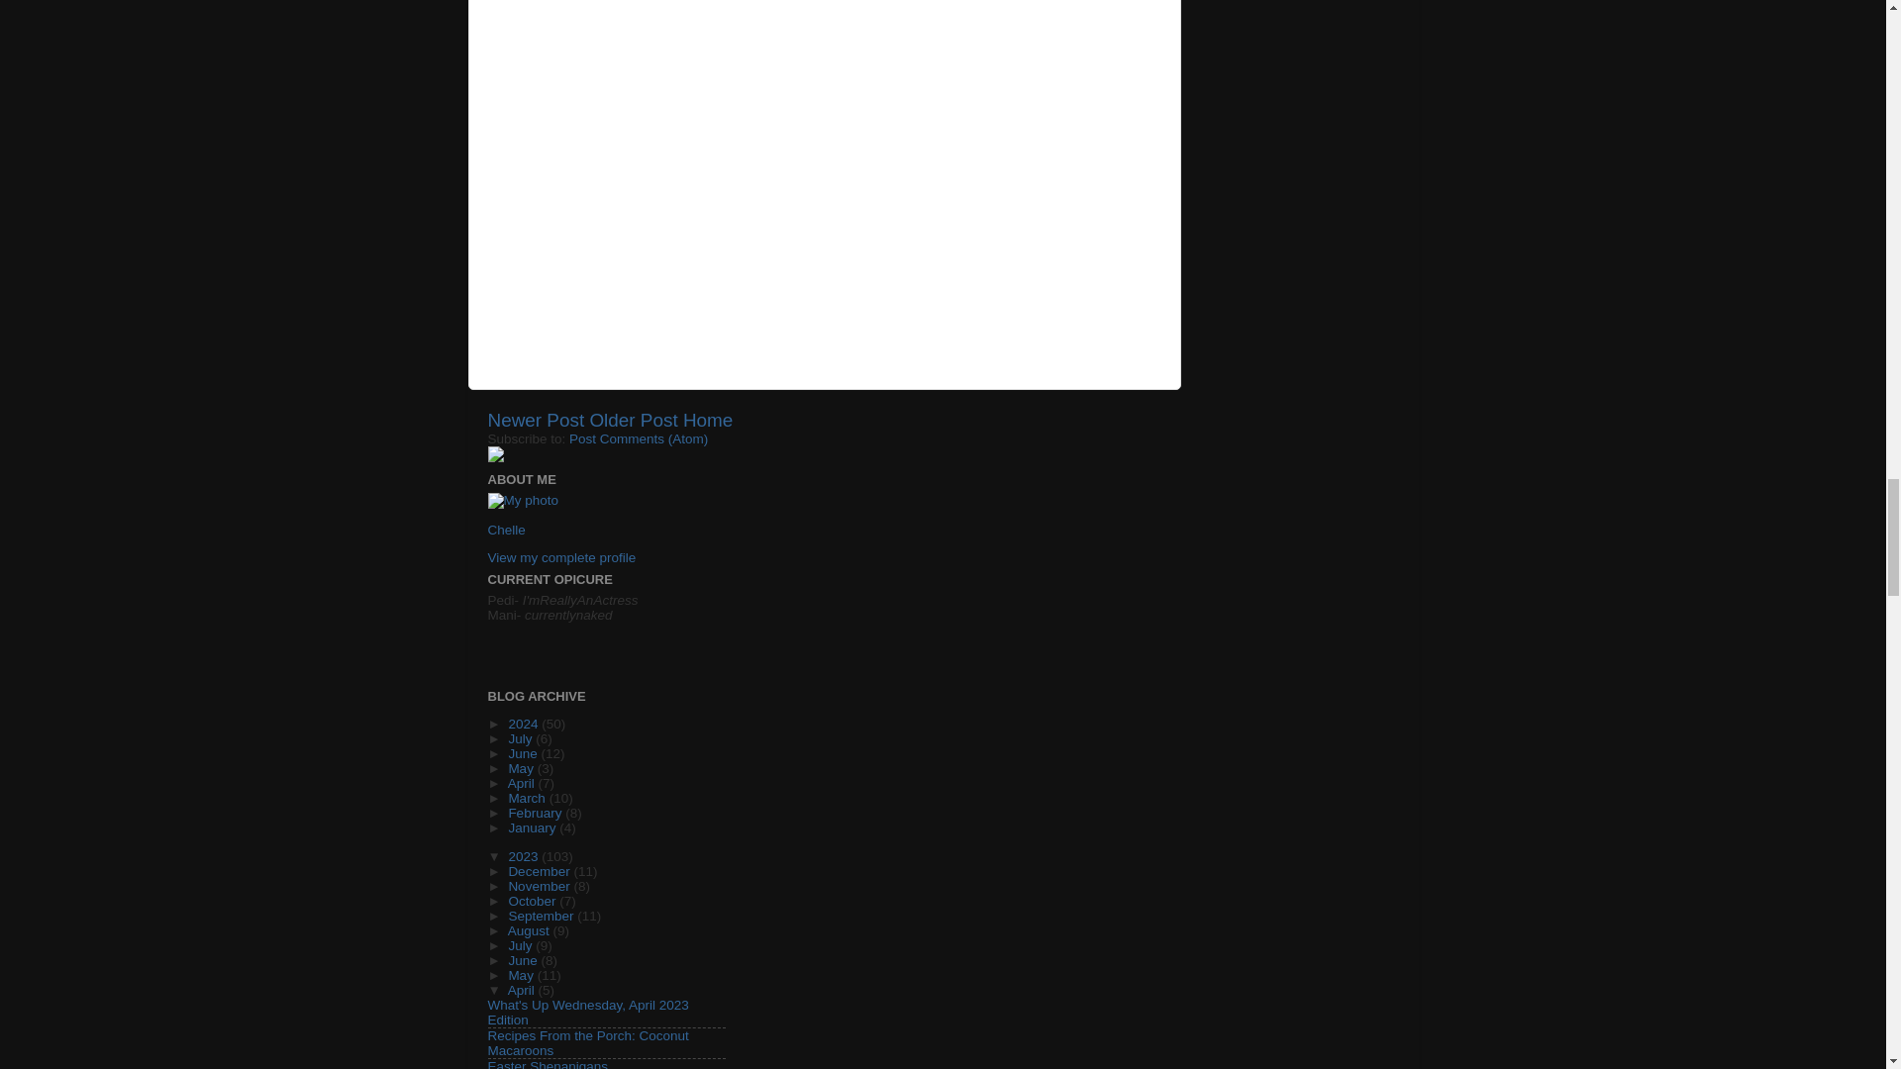 The image size is (1901, 1069). I want to click on 2023, so click(525, 855).